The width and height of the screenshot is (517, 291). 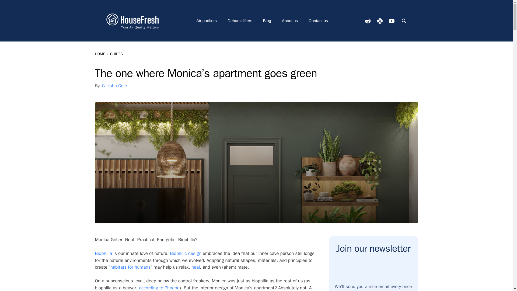 What do you see at coordinates (206, 20) in the screenshot?
I see `Air purifiers` at bounding box center [206, 20].